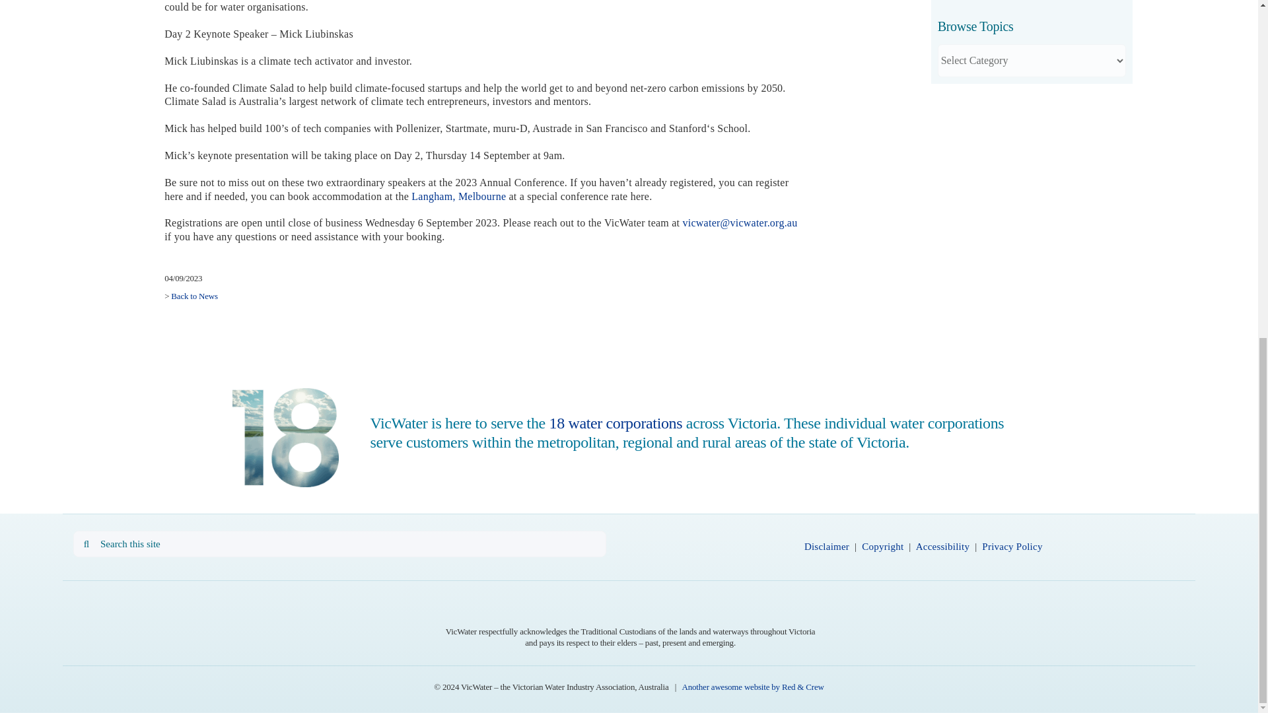 Image resolution: width=1268 pixels, height=713 pixels. I want to click on Disclaimer, so click(827, 546).